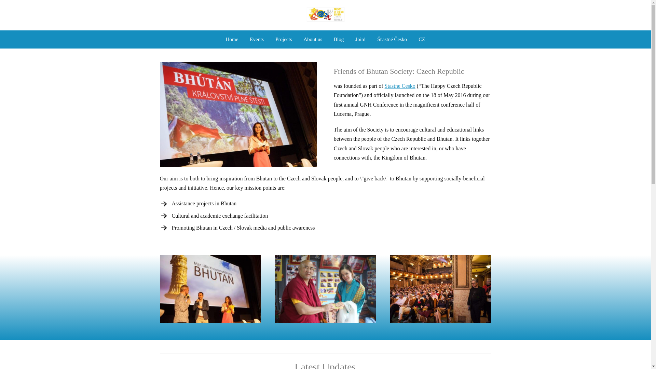 This screenshot has height=369, width=656. What do you see at coordinates (257, 39) in the screenshot?
I see `Events` at bounding box center [257, 39].